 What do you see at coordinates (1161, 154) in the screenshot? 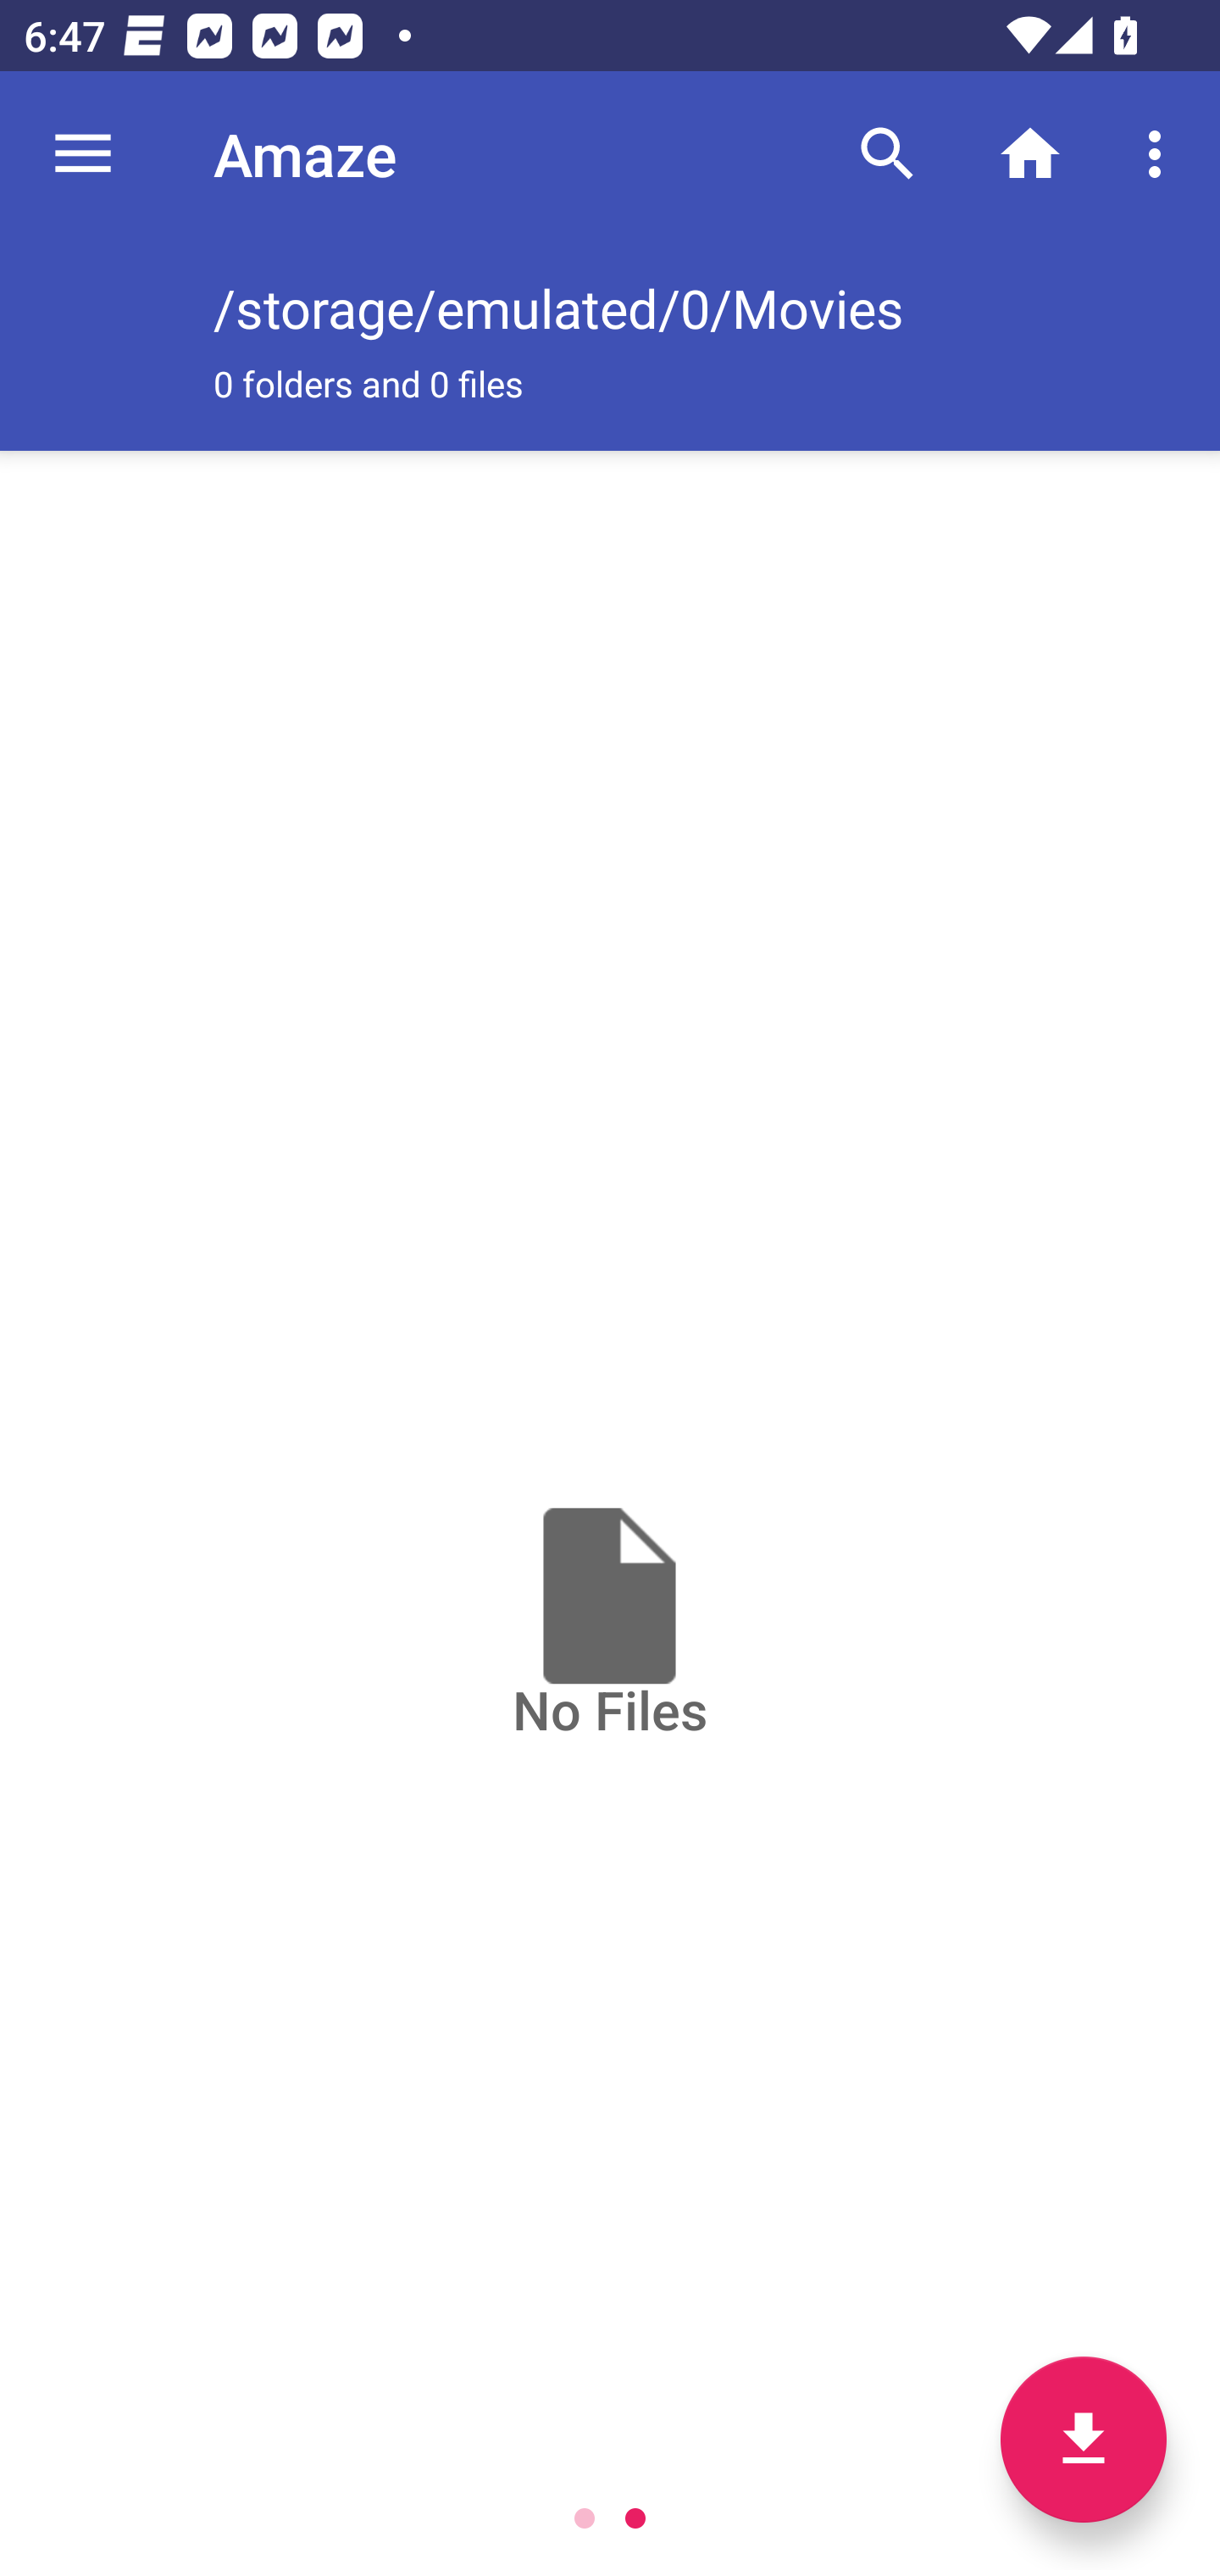
I see `More options` at bounding box center [1161, 154].